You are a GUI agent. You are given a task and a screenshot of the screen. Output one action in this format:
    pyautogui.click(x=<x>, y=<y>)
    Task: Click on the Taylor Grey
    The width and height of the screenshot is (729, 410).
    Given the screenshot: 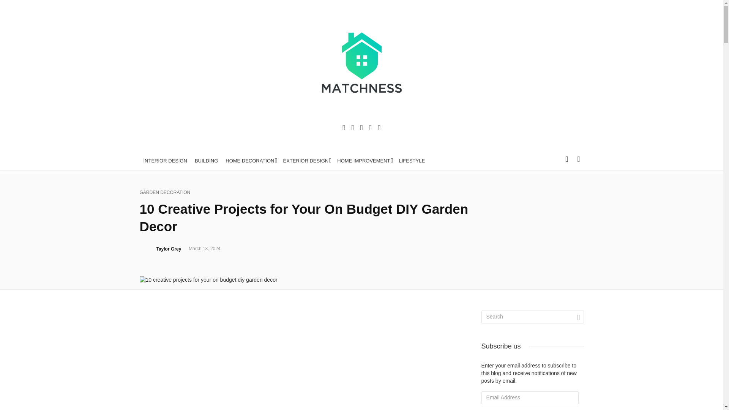 What is the action you would take?
    pyautogui.click(x=169, y=249)
    